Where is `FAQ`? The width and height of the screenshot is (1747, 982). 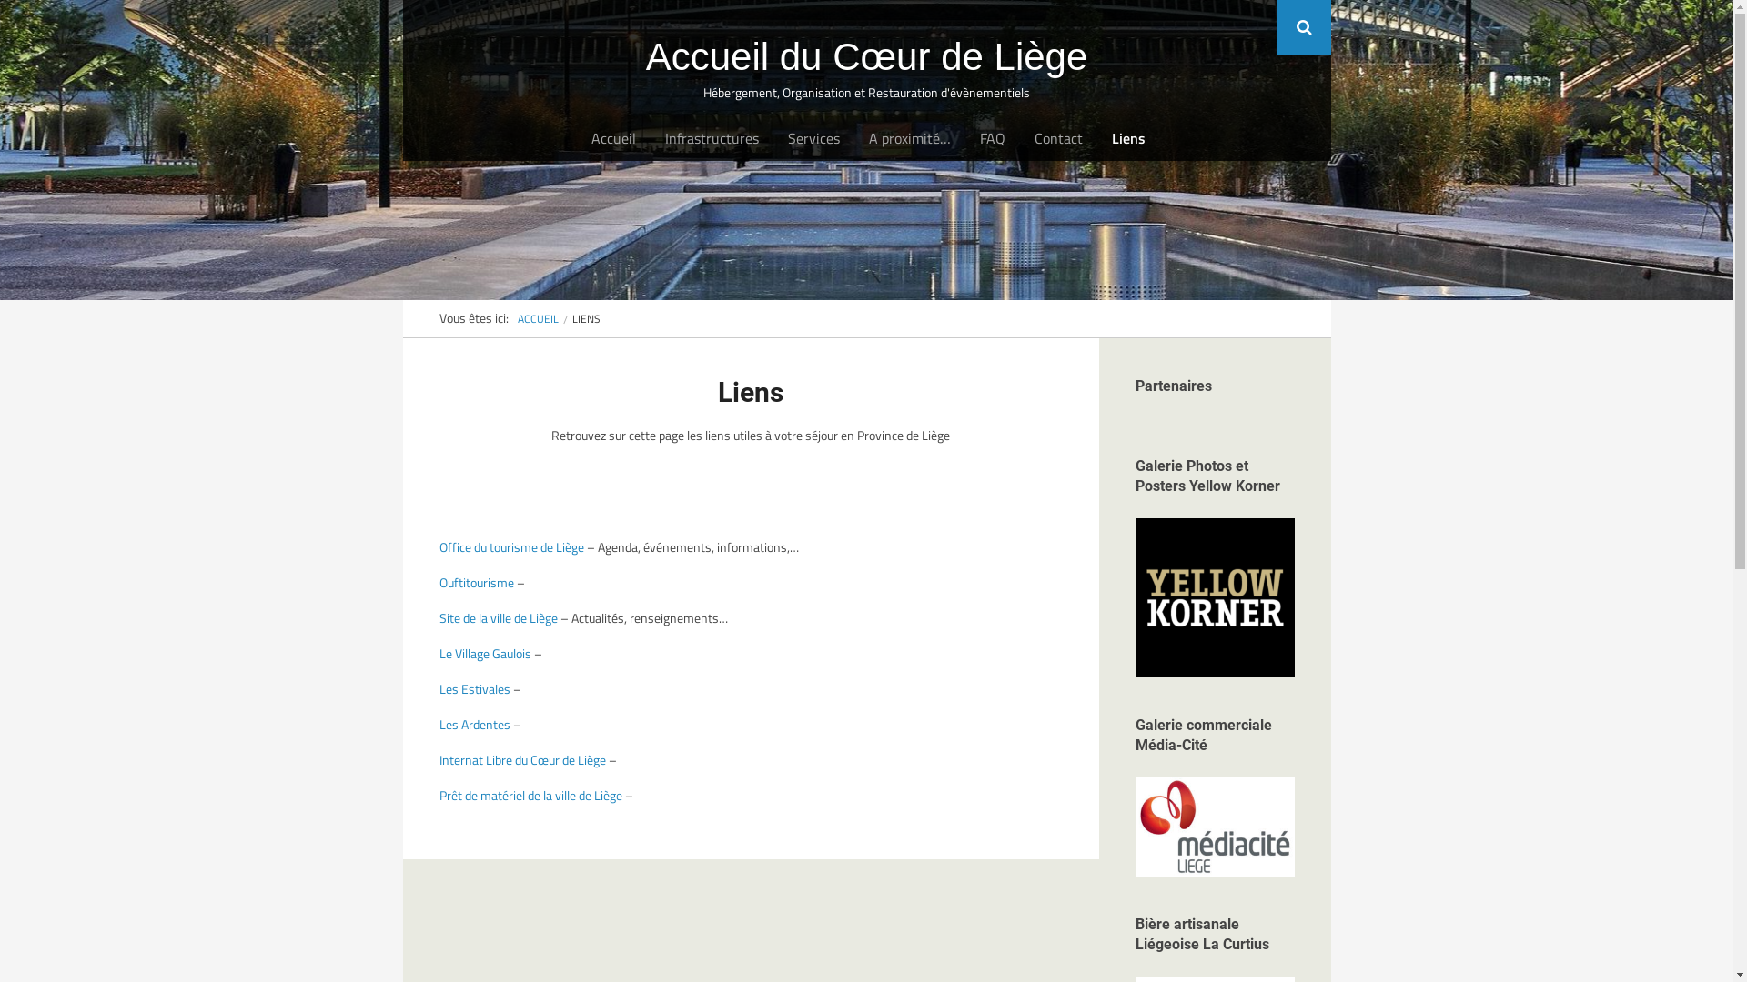 FAQ is located at coordinates (993, 138).